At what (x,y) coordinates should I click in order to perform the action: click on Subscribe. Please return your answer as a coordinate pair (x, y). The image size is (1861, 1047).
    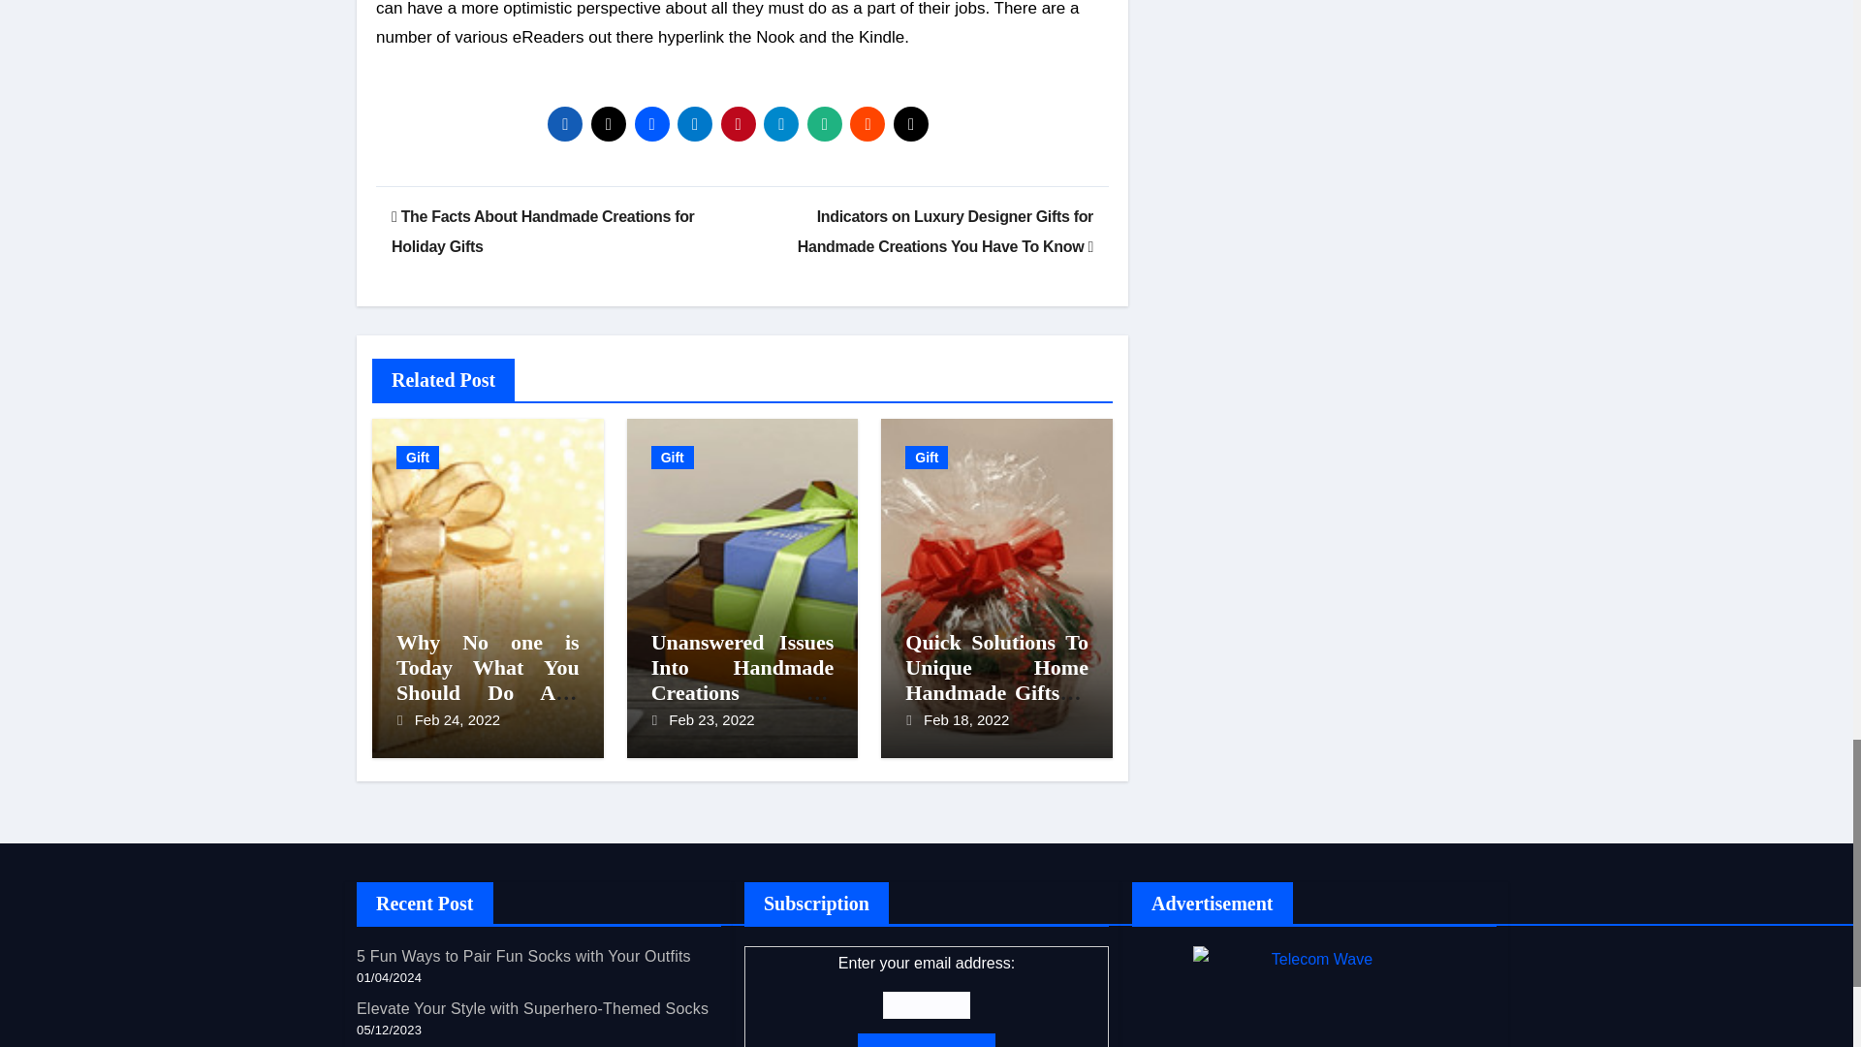
    Looking at the image, I should click on (927, 1041).